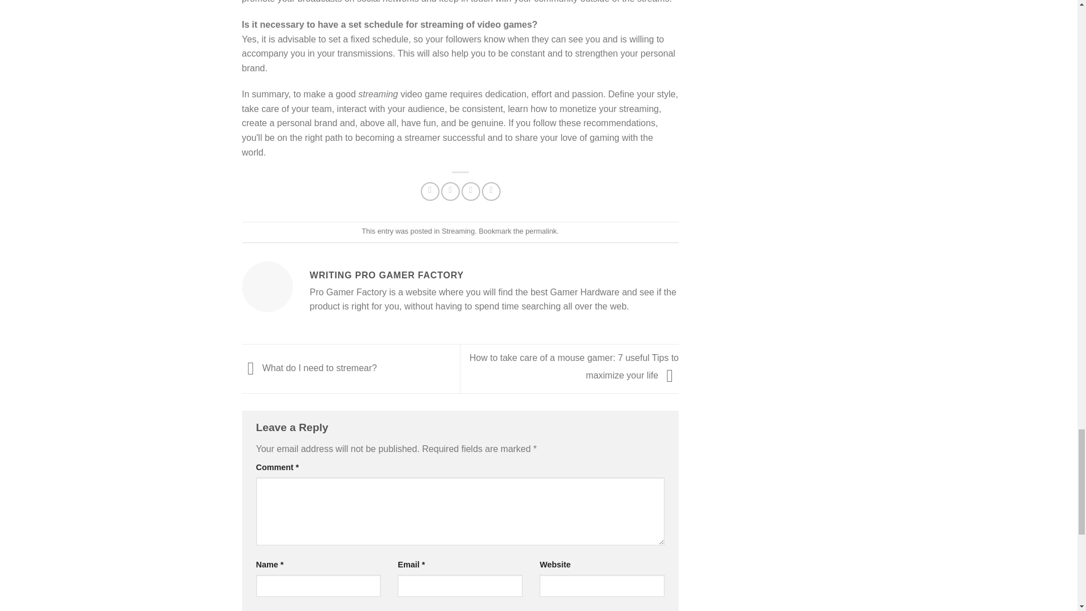 The height and width of the screenshot is (611, 1086). Describe the element at coordinates (471, 191) in the screenshot. I see `Email to a Friend` at that location.